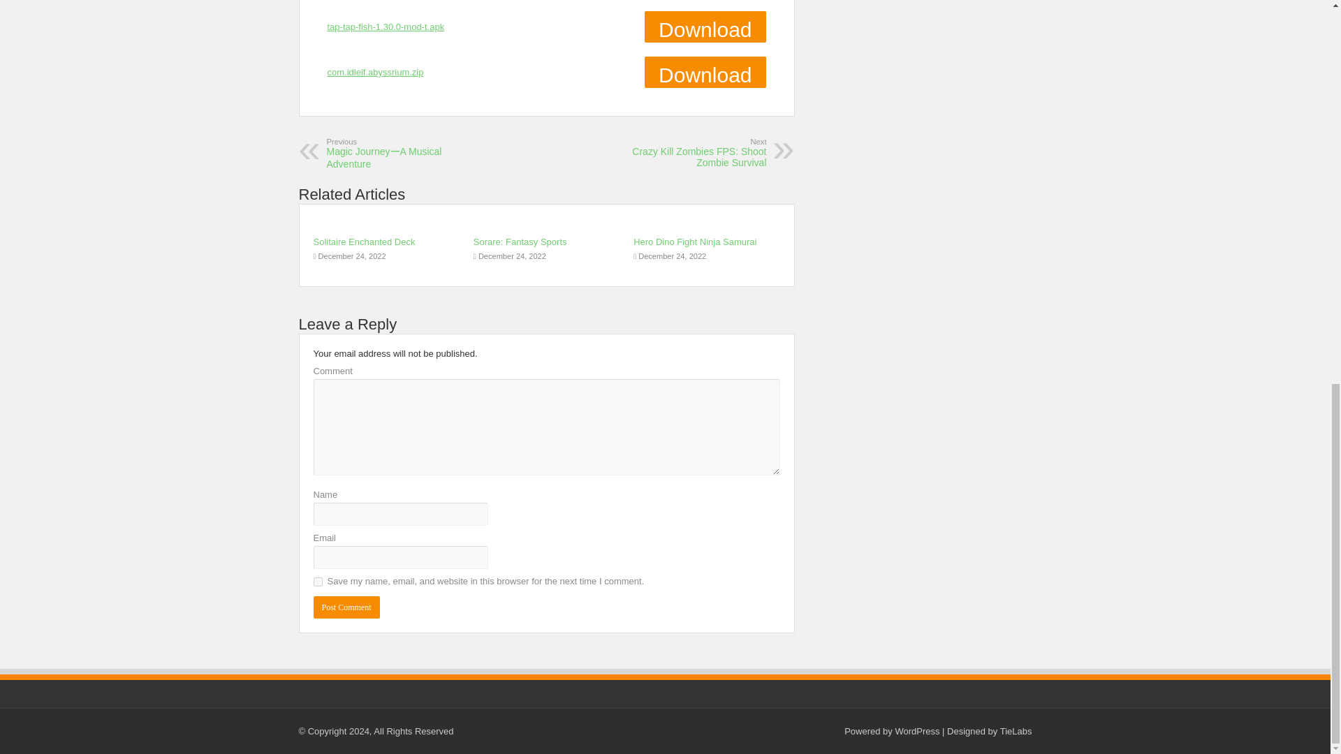  Describe the element at coordinates (520, 242) in the screenshot. I see `Download` at that location.